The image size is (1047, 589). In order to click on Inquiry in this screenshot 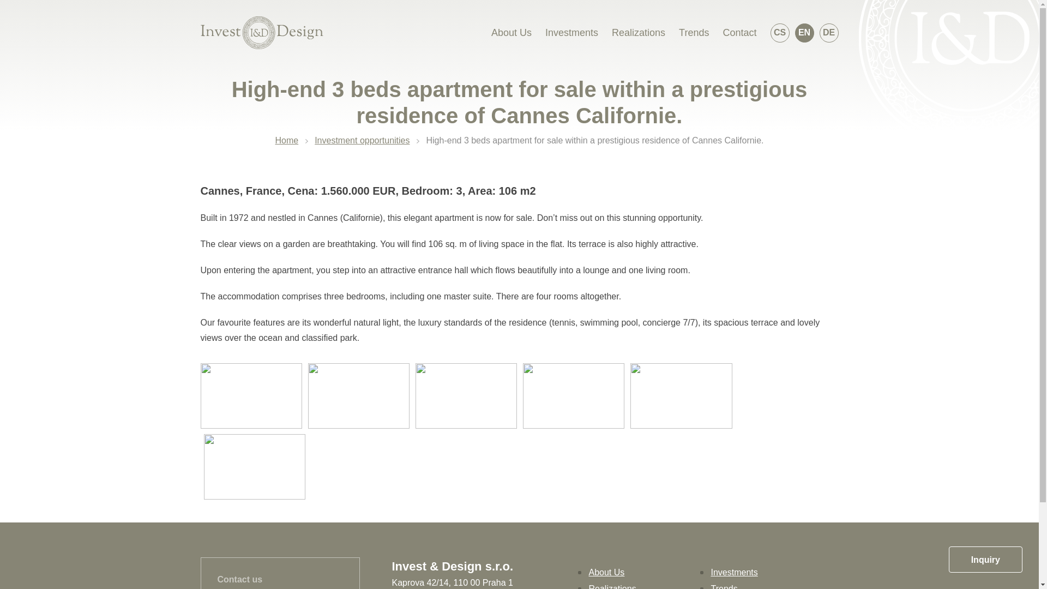, I will do `click(985, 560)`.